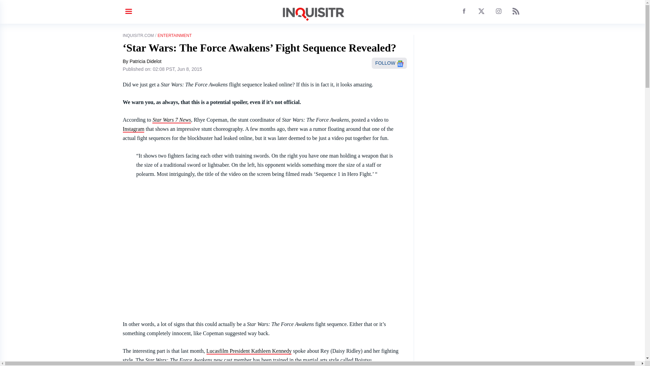 The image size is (650, 366). I want to click on ENTERTAINMENT, so click(174, 36).